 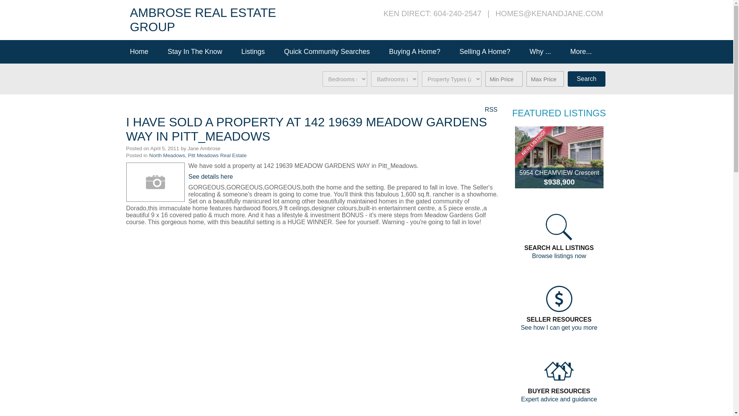 I want to click on See how I can get you more, so click(x=559, y=327).